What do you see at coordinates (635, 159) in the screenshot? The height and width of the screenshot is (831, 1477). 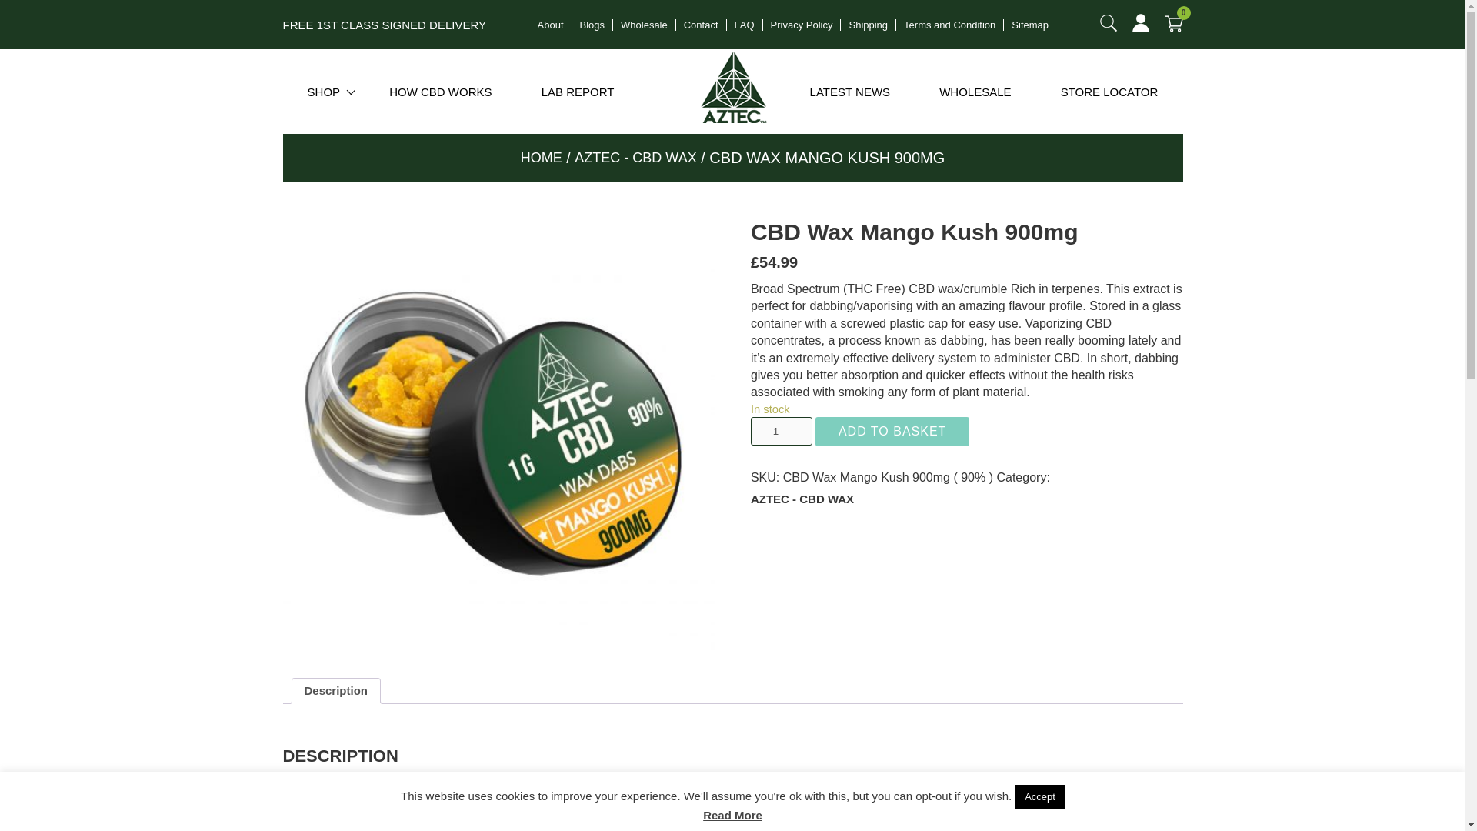 I see `AZTEC - CBD WAX` at bounding box center [635, 159].